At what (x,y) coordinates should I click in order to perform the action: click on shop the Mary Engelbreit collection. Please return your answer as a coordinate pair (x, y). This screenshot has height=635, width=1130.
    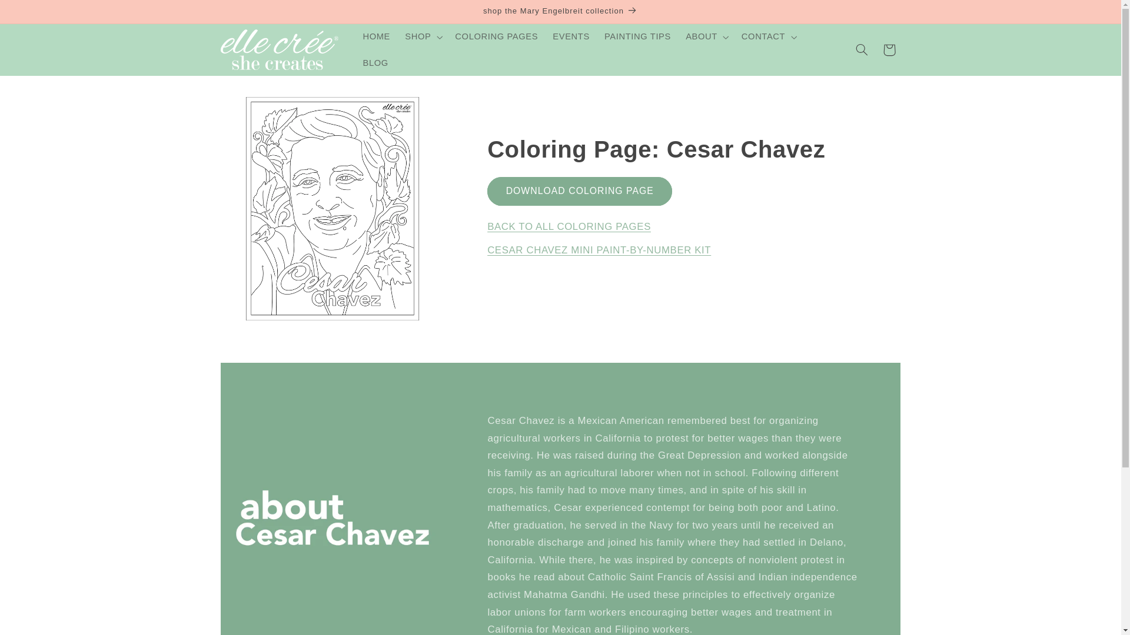
    Looking at the image, I should click on (560, 12).